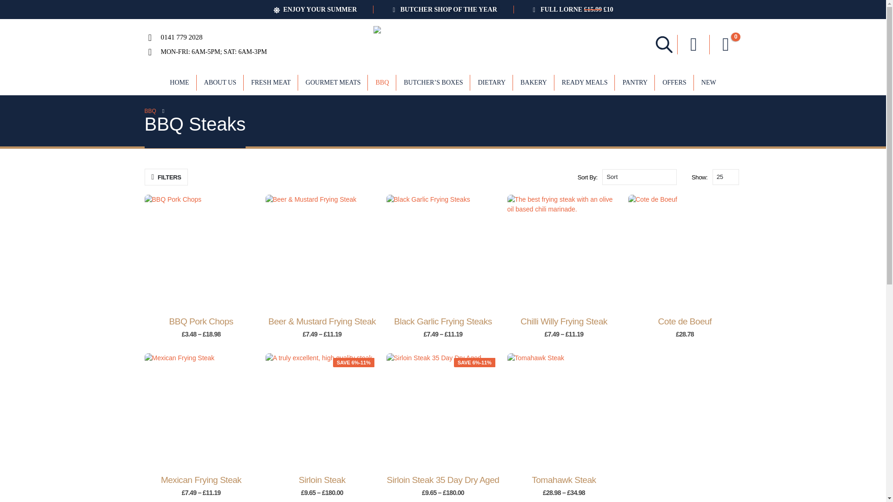 This screenshot has height=502, width=893. Describe the element at coordinates (220, 83) in the screenshot. I see `ABOUT US` at that location.